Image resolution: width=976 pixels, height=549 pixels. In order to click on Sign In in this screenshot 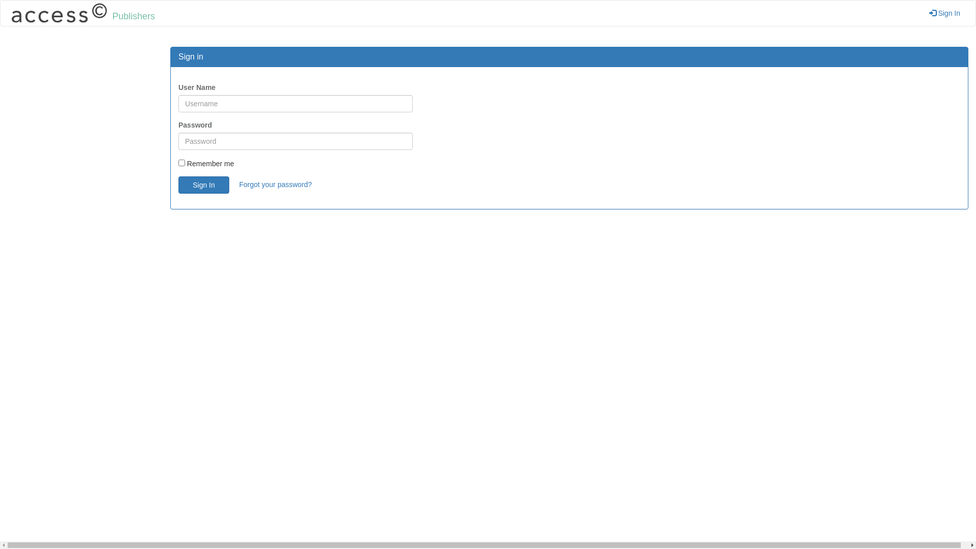, I will do `click(204, 185)`.